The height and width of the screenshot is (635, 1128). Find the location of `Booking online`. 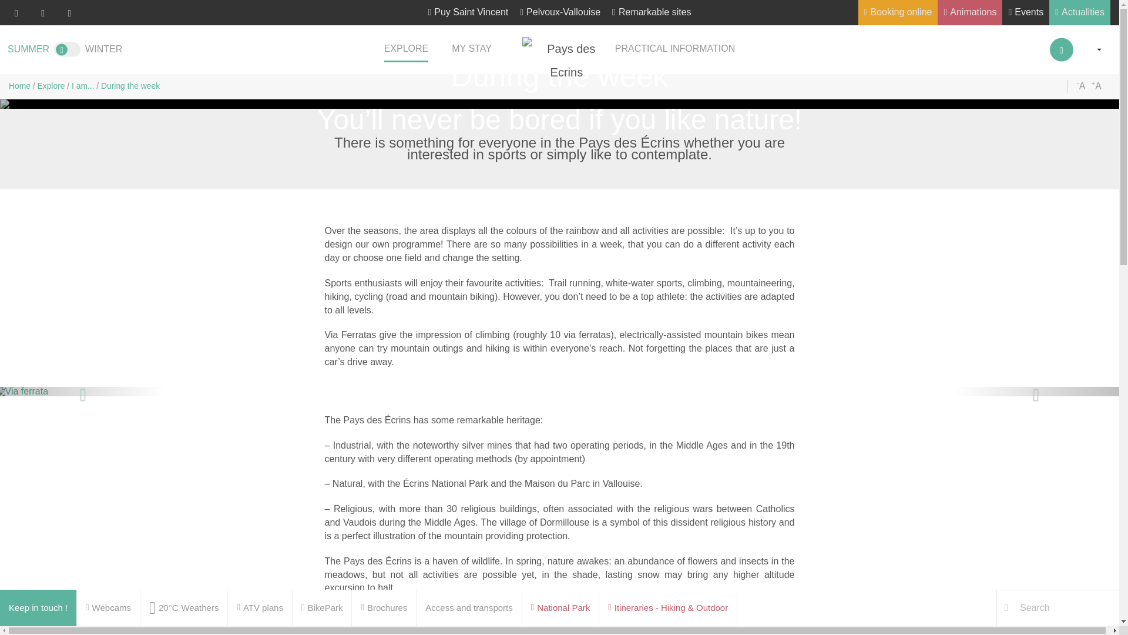

Booking online is located at coordinates (898, 13).